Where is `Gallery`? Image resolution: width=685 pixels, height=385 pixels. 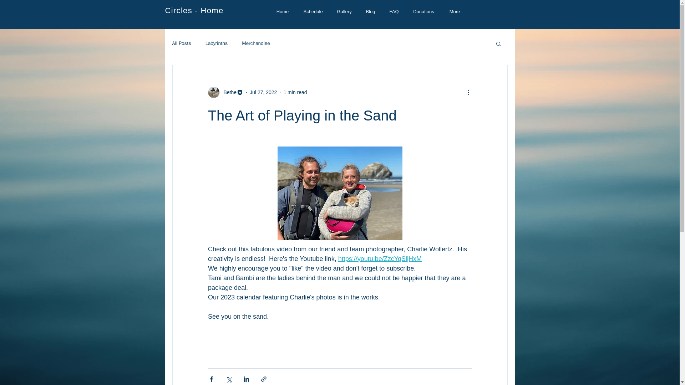 Gallery is located at coordinates (344, 11).